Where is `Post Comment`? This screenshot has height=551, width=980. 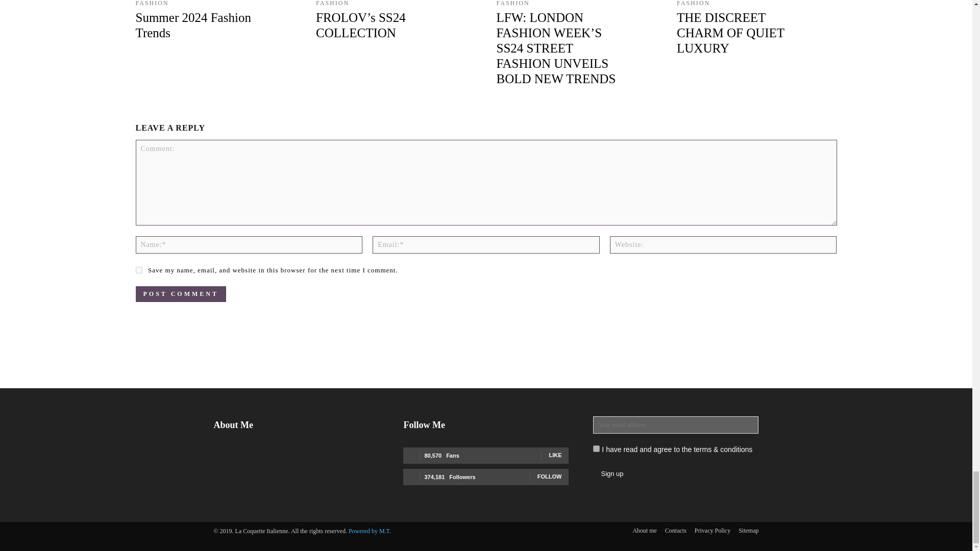
Post Comment is located at coordinates (181, 294).